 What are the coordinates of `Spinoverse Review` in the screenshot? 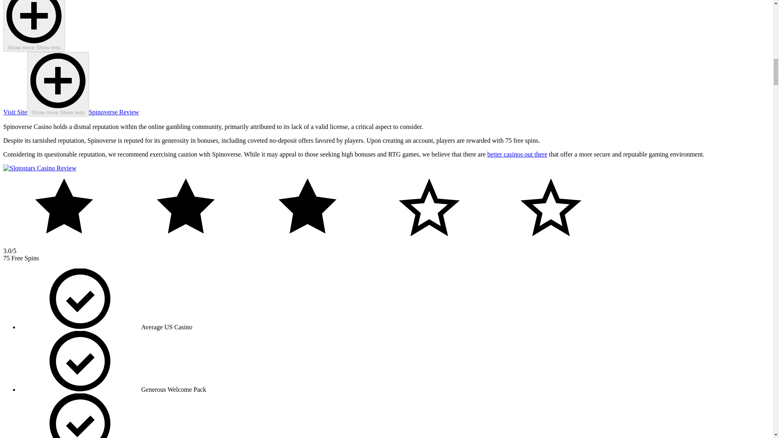 It's located at (114, 112).